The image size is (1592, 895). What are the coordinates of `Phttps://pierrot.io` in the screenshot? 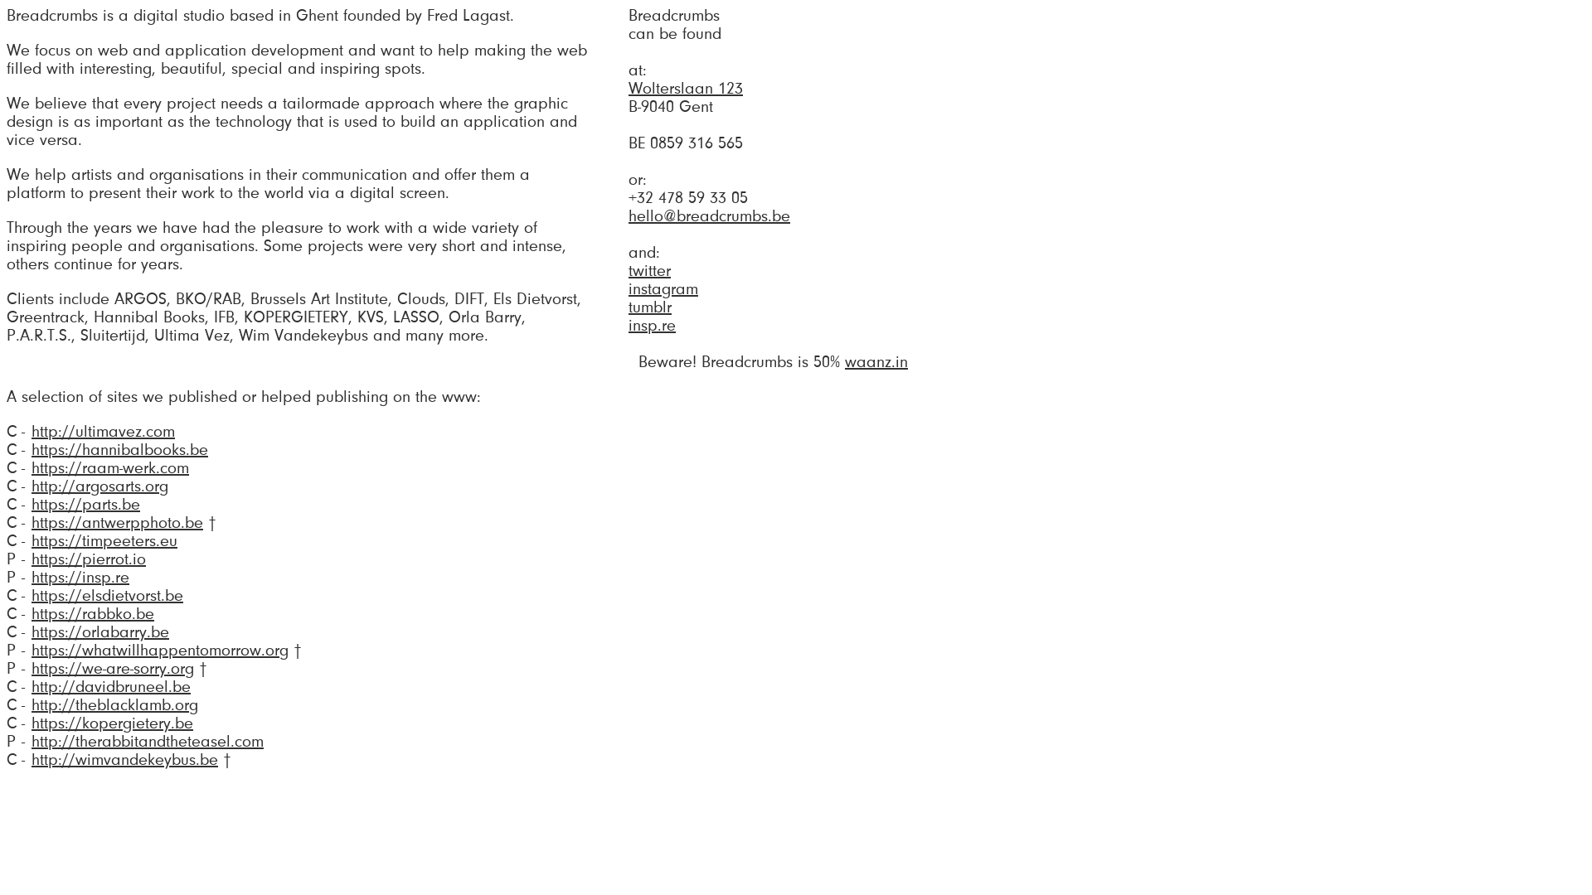 It's located at (76, 559).